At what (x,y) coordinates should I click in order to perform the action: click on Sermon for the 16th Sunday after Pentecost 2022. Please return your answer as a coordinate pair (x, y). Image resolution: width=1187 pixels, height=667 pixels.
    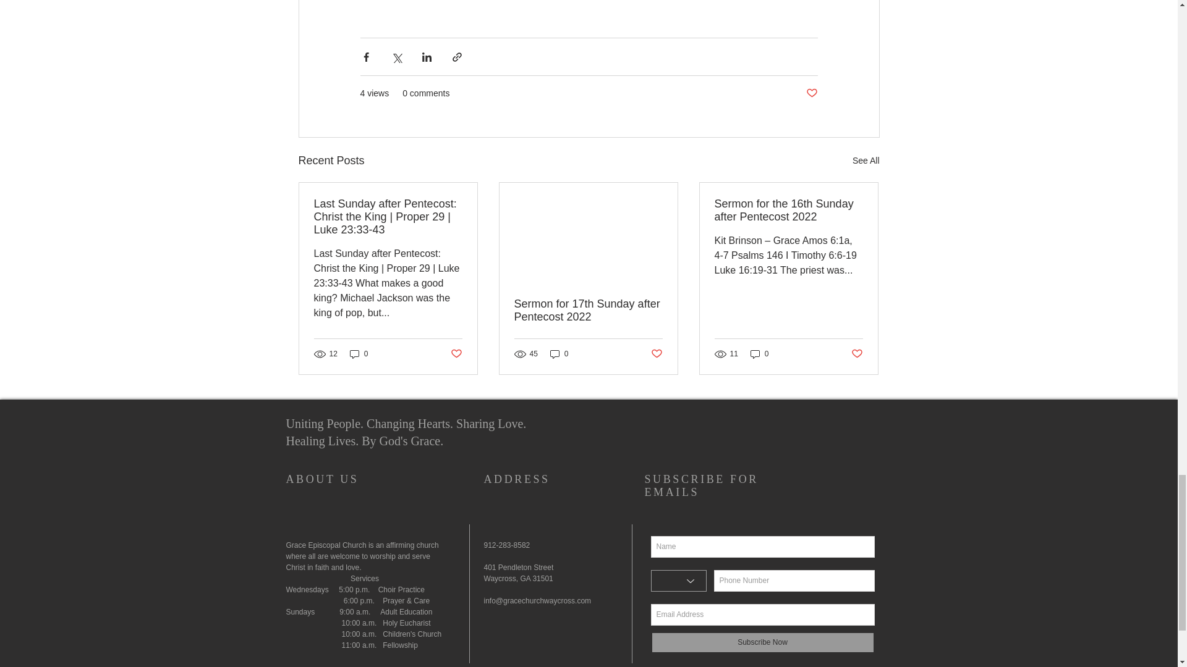
    Looking at the image, I should click on (788, 210).